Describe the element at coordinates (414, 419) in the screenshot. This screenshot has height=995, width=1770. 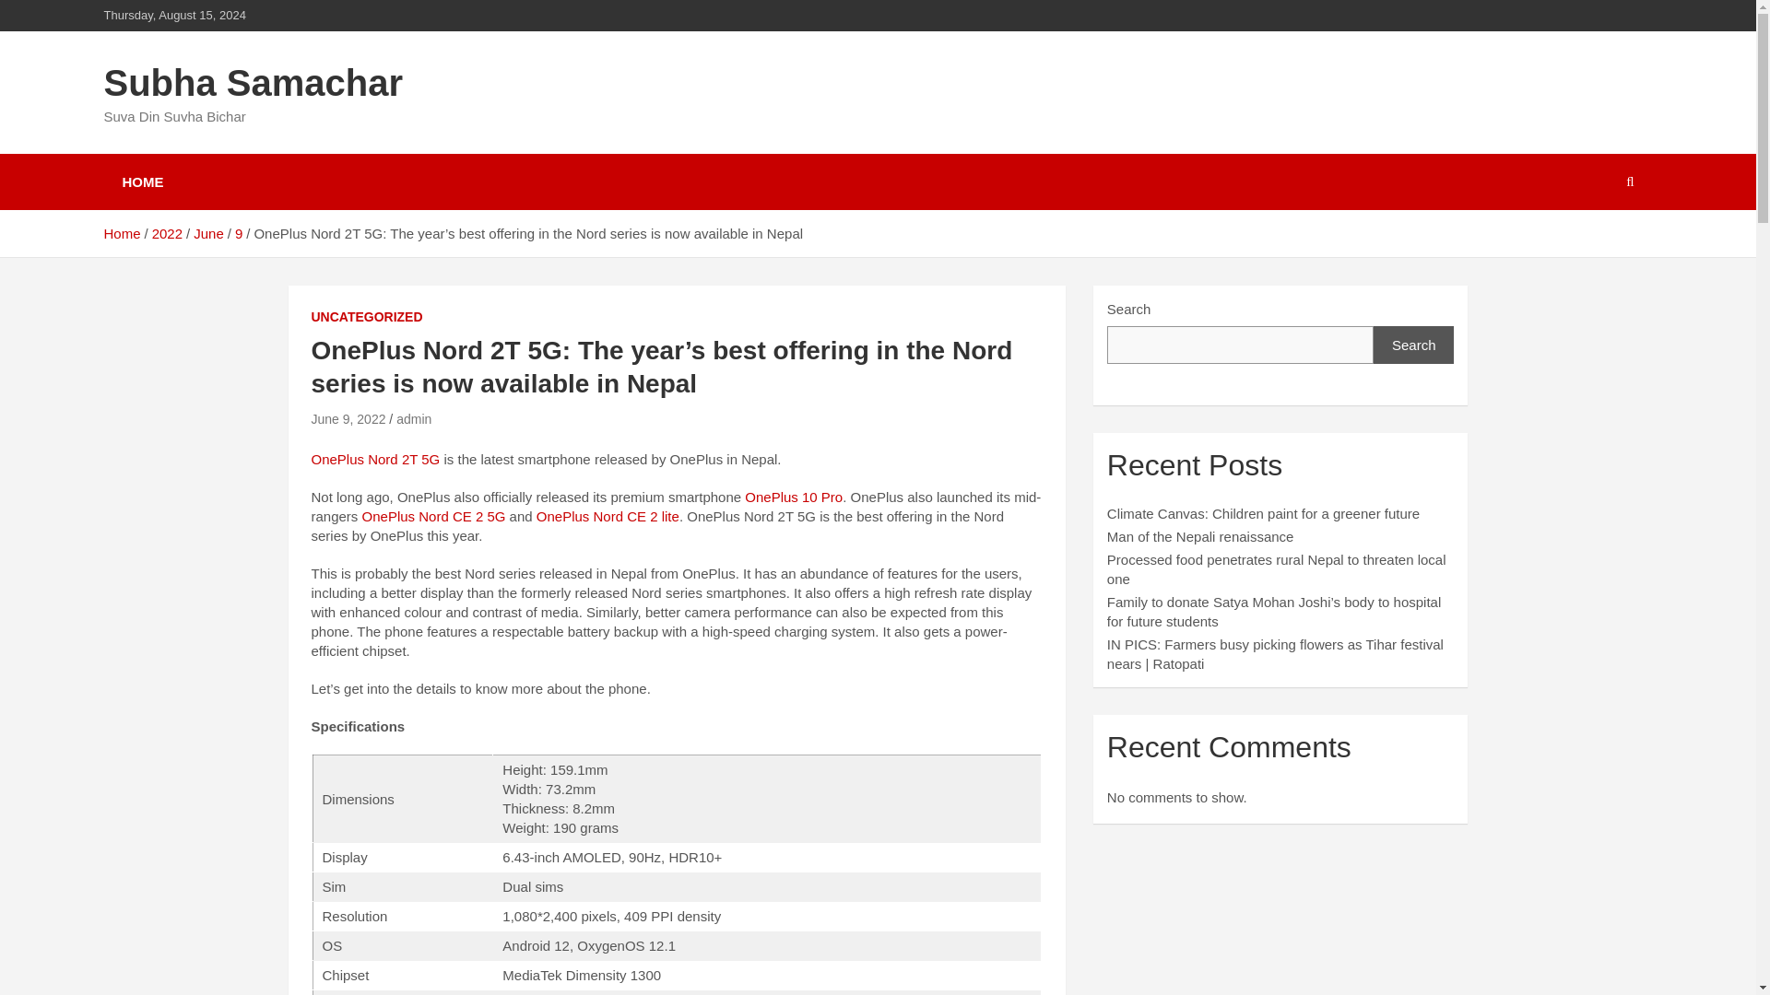
I see `admin` at that location.